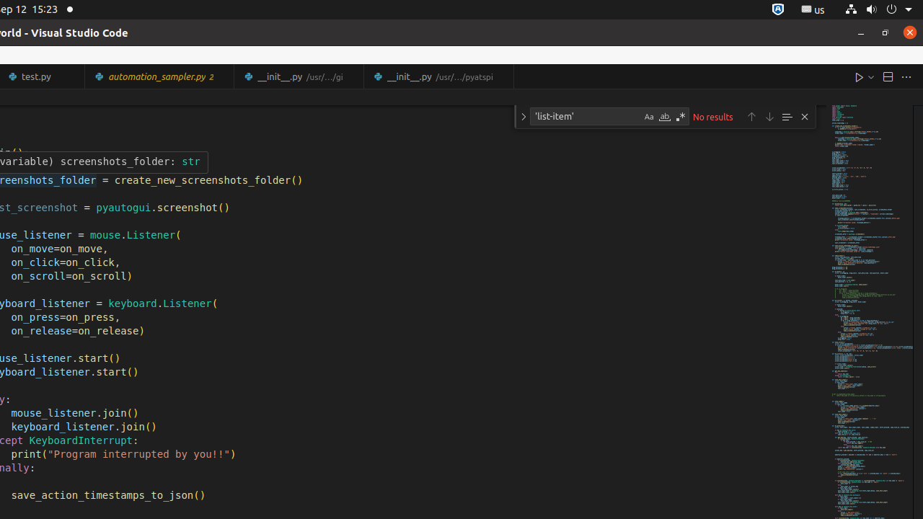 The width and height of the screenshot is (923, 519). What do you see at coordinates (503, 76) in the screenshot?
I see `Close (Ctrl+W)` at bounding box center [503, 76].